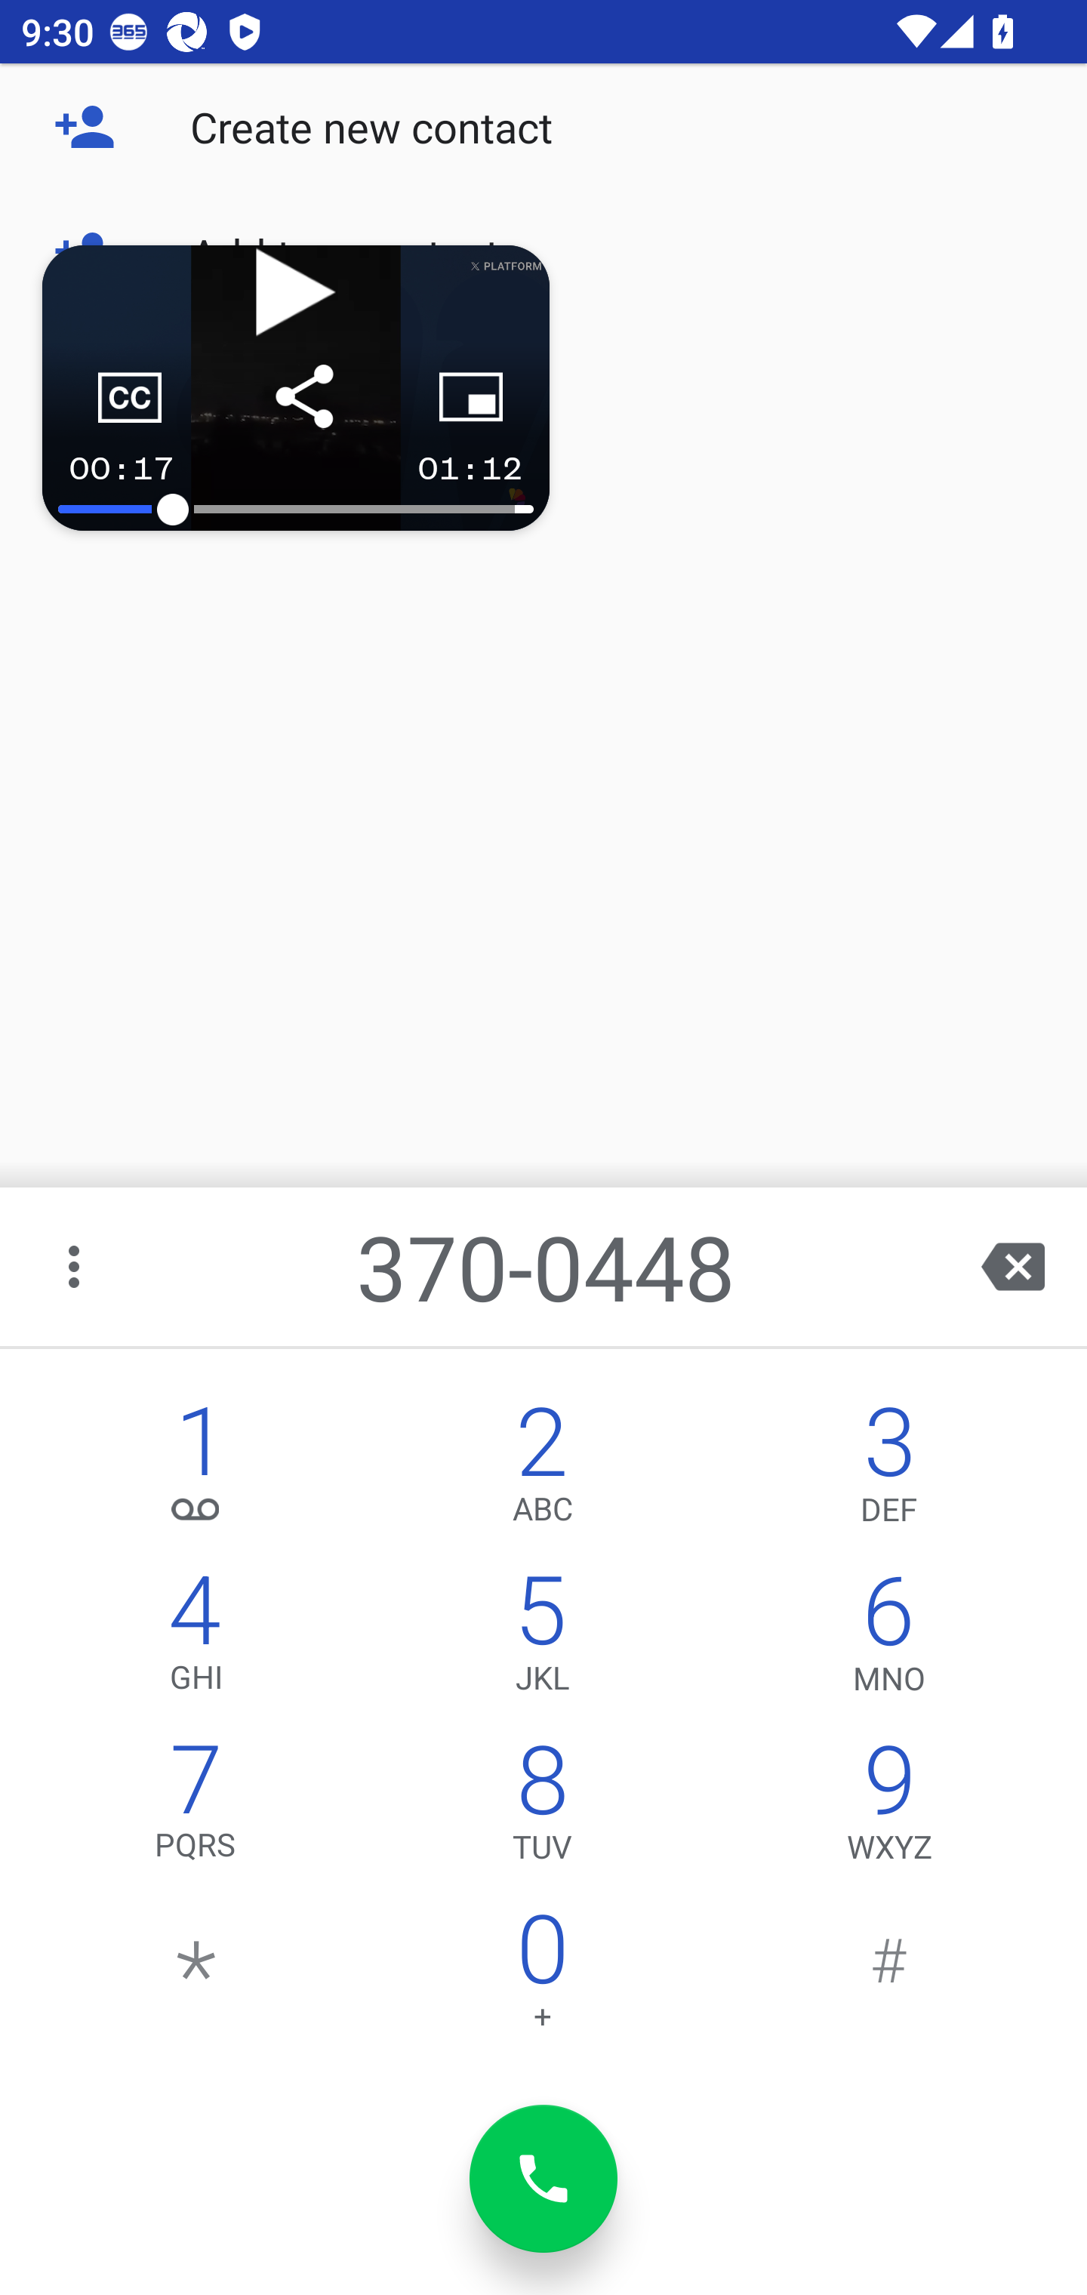 Image resolution: width=1087 pixels, height=2295 pixels. I want to click on 370-0448, so click(547, 1267).